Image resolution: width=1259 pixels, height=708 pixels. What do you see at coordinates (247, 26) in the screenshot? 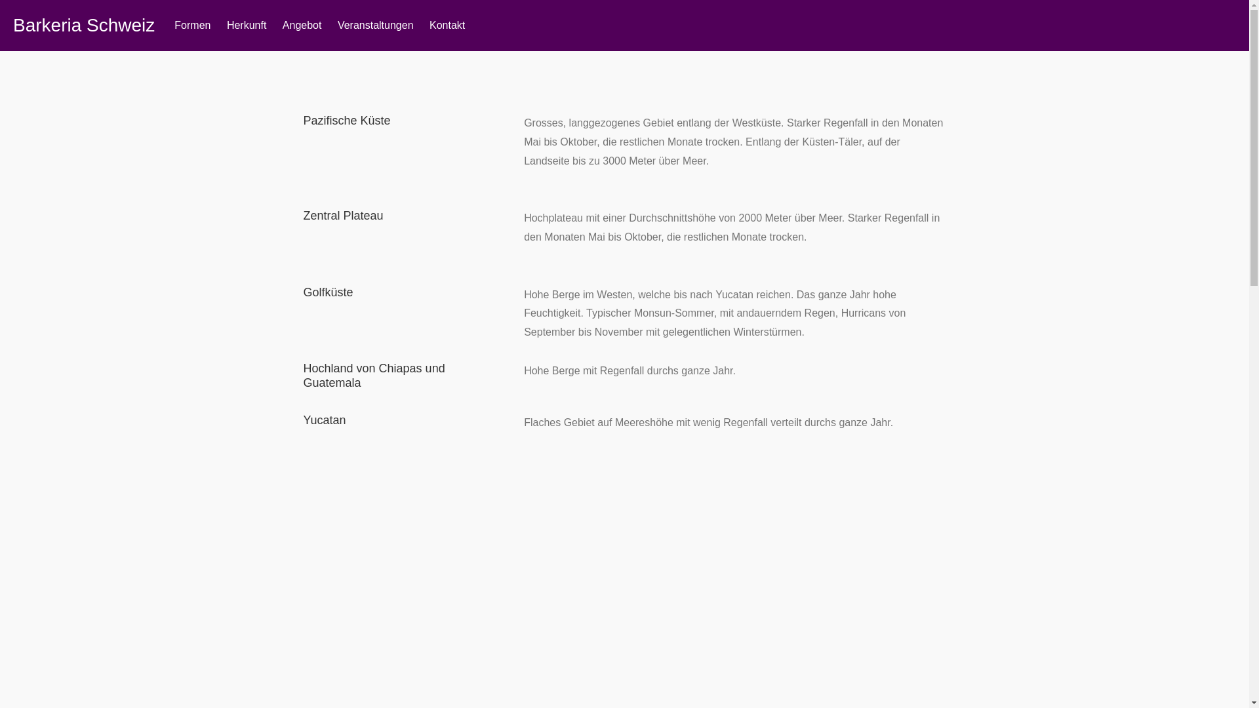
I see `Herkunft` at bounding box center [247, 26].